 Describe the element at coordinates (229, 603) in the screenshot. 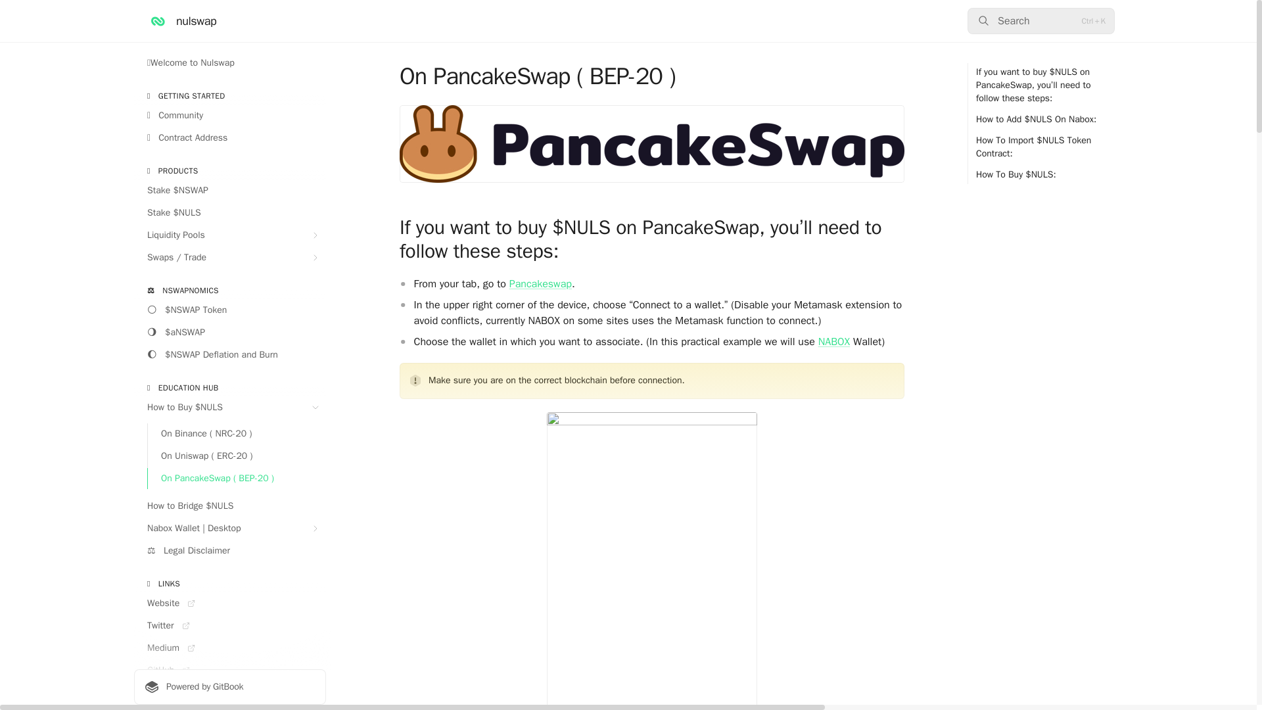

I see `Website` at that location.